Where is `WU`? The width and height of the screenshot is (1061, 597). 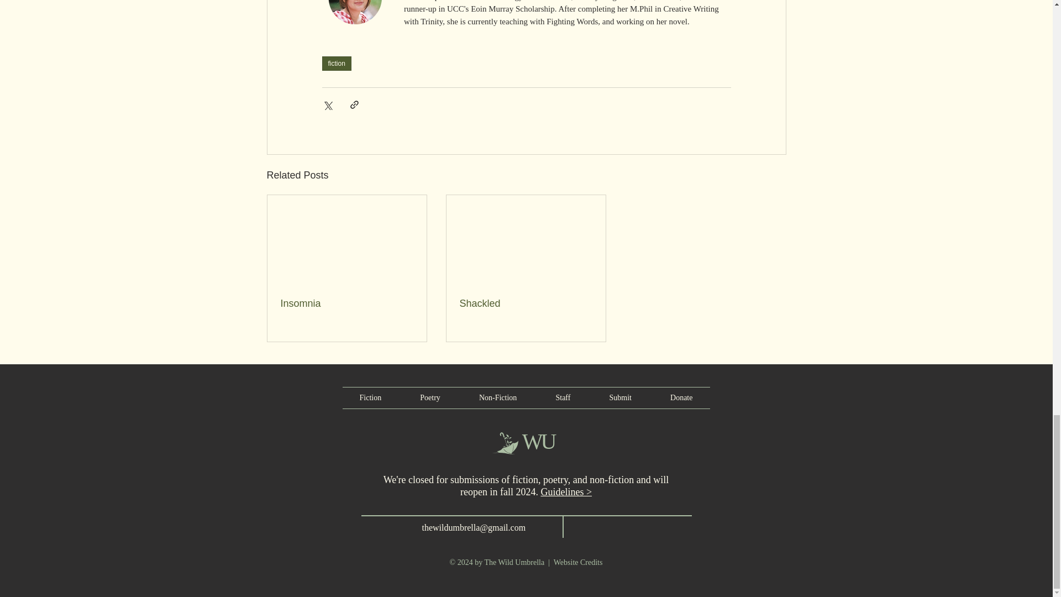 WU is located at coordinates (538, 441).